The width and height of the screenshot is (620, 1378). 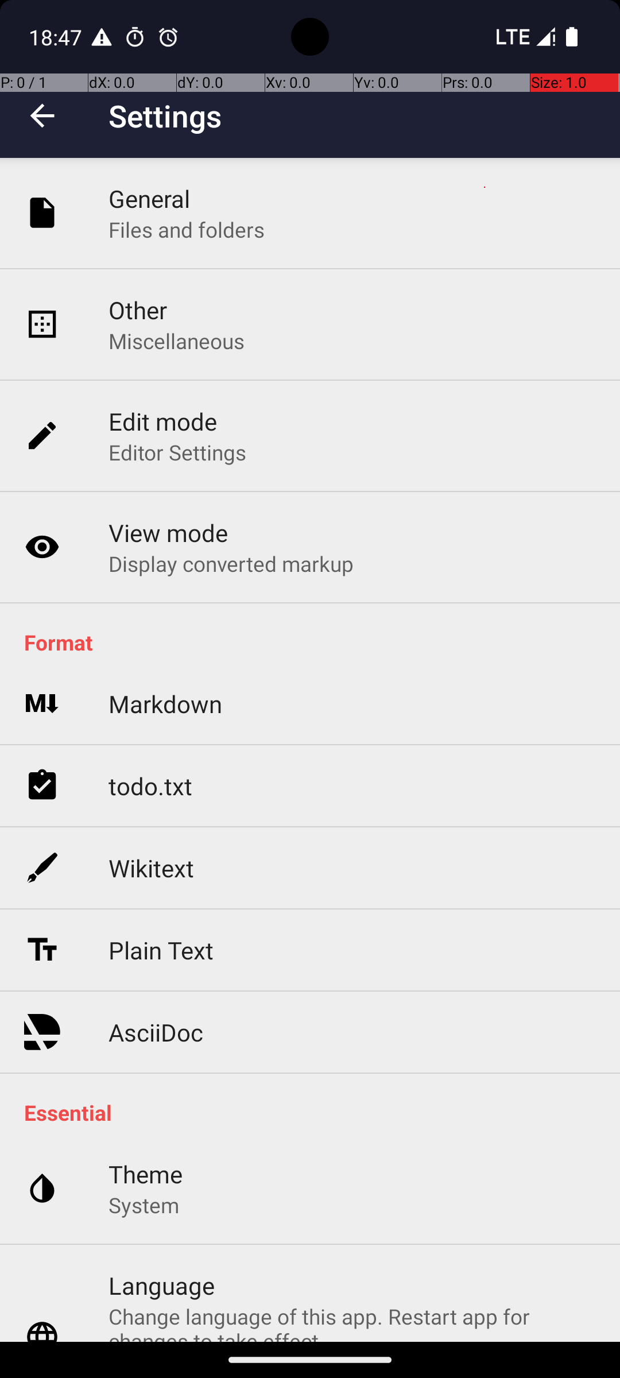 I want to click on Files and folders, so click(x=187, y=230).